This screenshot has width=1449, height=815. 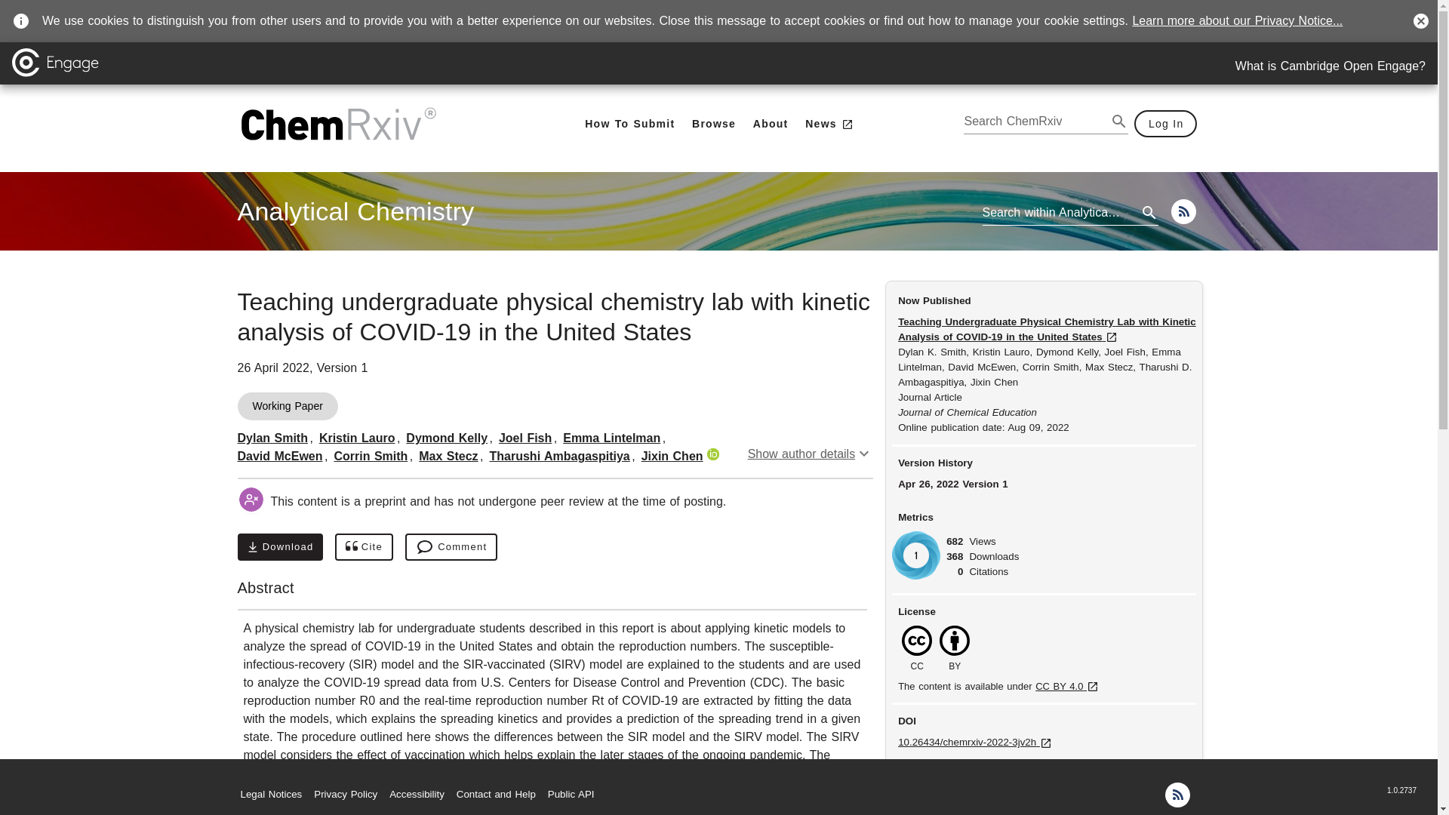 I want to click on Dymond Kelly, so click(x=714, y=124).